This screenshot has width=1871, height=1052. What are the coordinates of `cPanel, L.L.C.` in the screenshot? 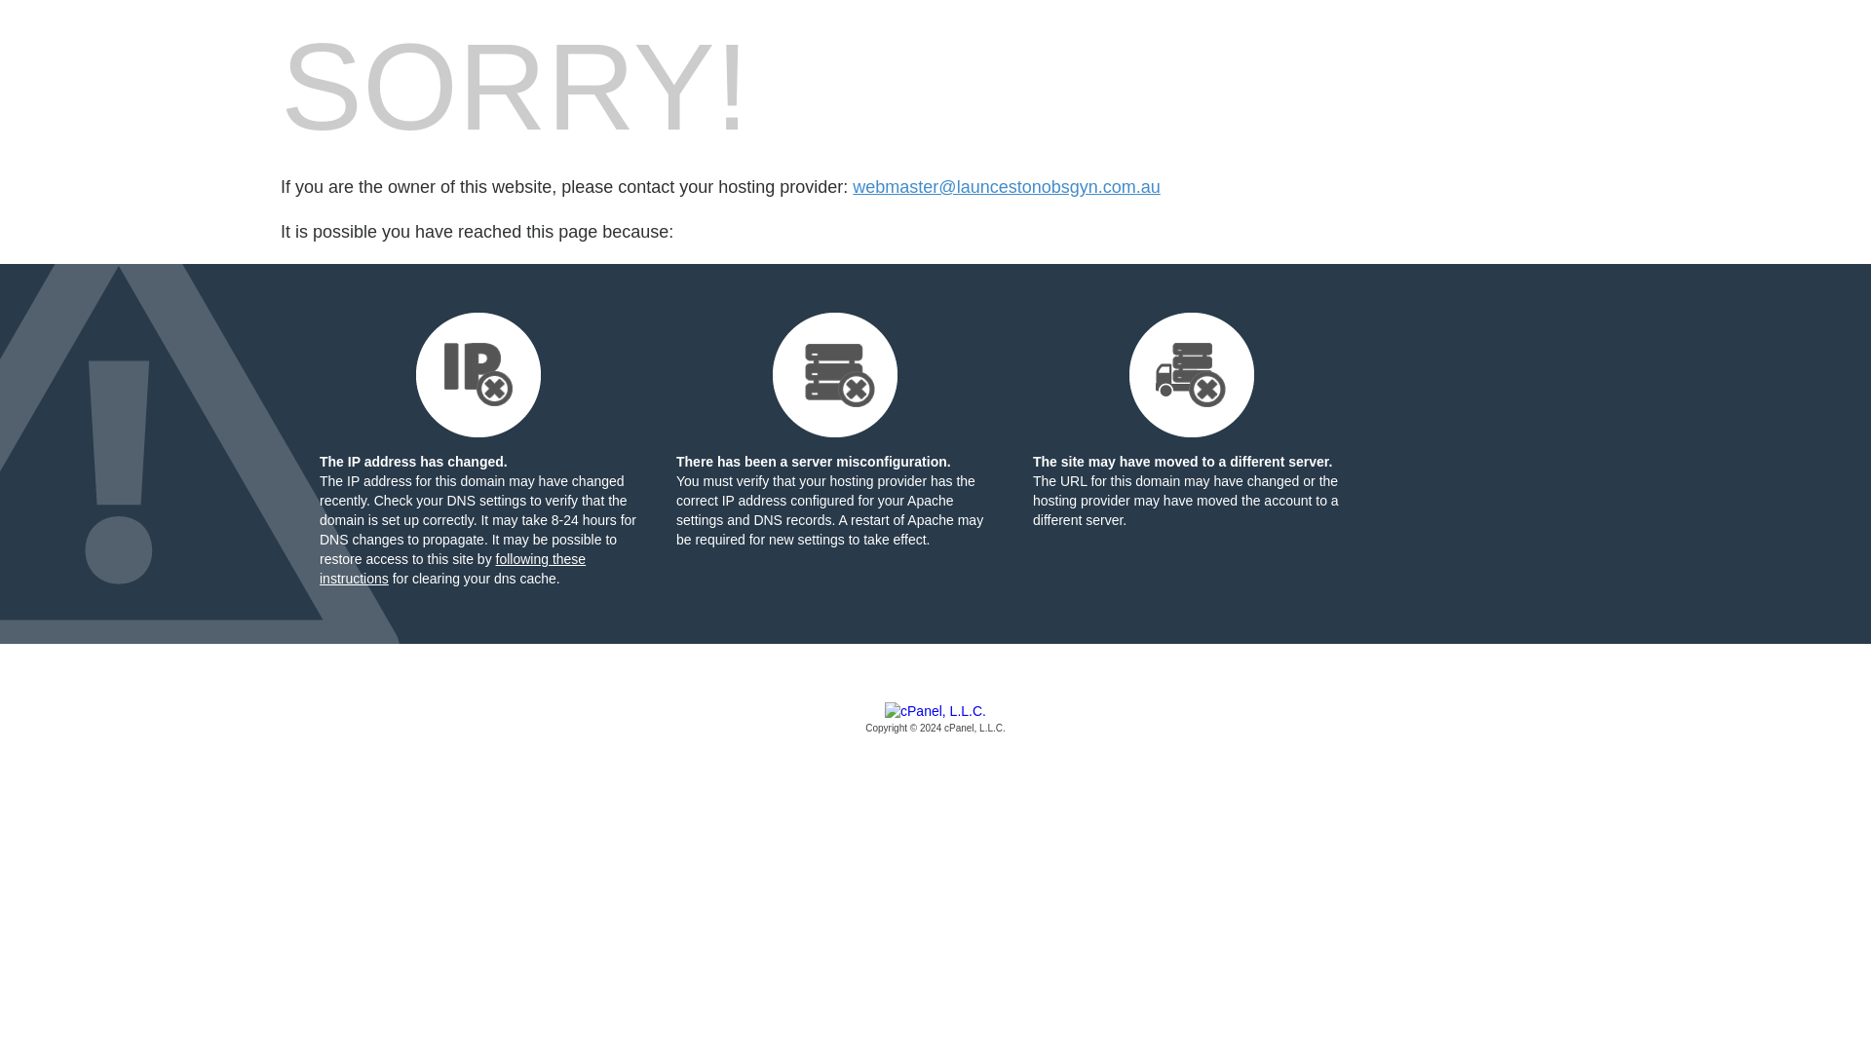 It's located at (935, 719).